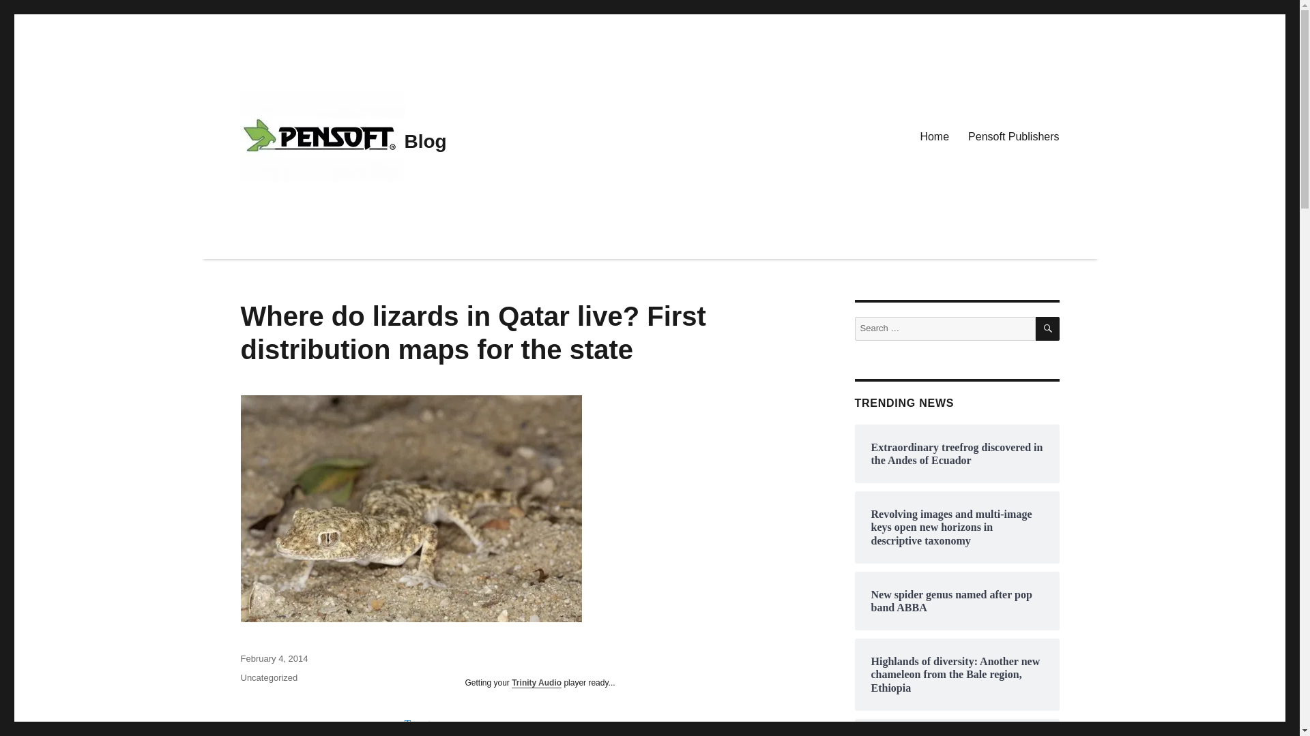 Image resolution: width=1310 pixels, height=736 pixels. Describe the element at coordinates (417, 724) in the screenshot. I see `Tweet` at that location.